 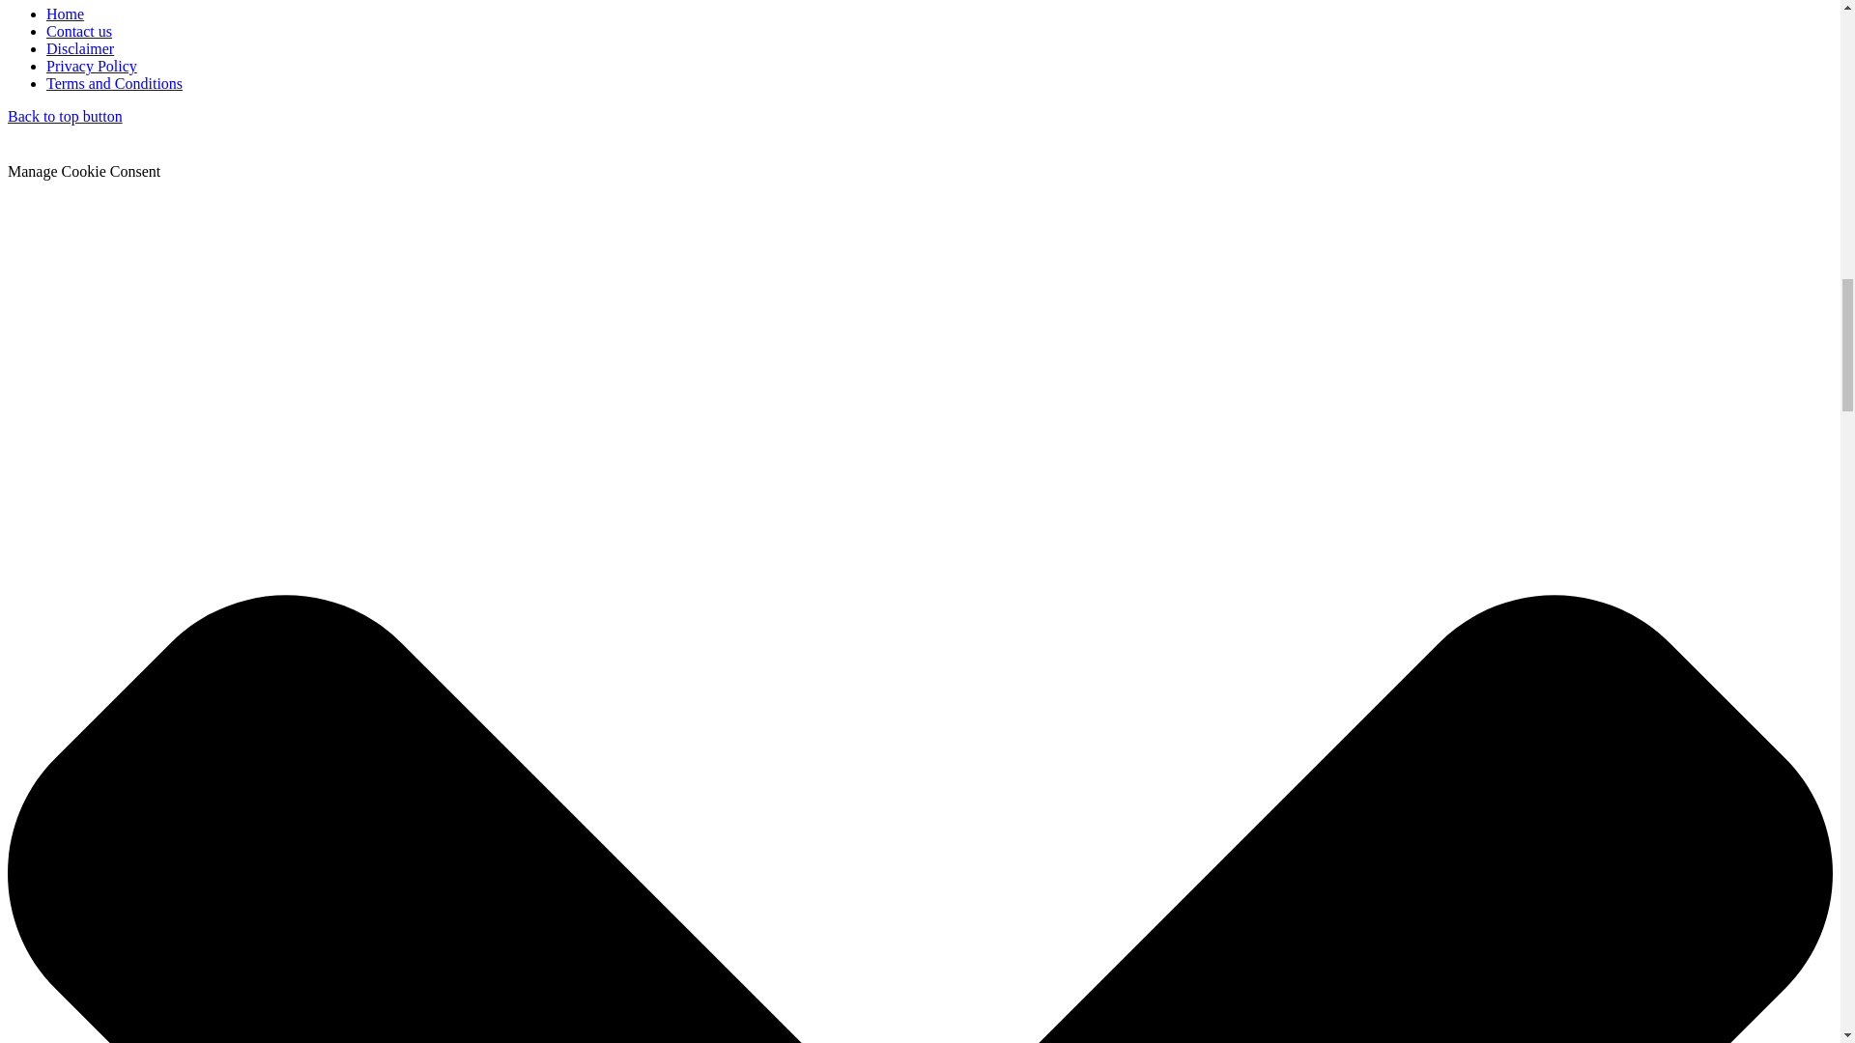 What do you see at coordinates (283, 153) in the screenshot?
I see `Search` at bounding box center [283, 153].